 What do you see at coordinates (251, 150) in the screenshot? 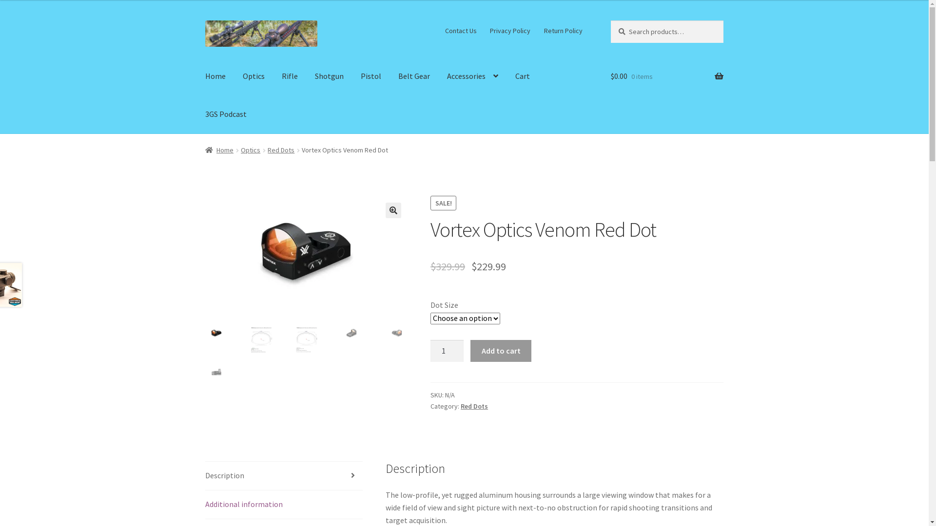
I see `Optics` at bounding box center [251, 150].